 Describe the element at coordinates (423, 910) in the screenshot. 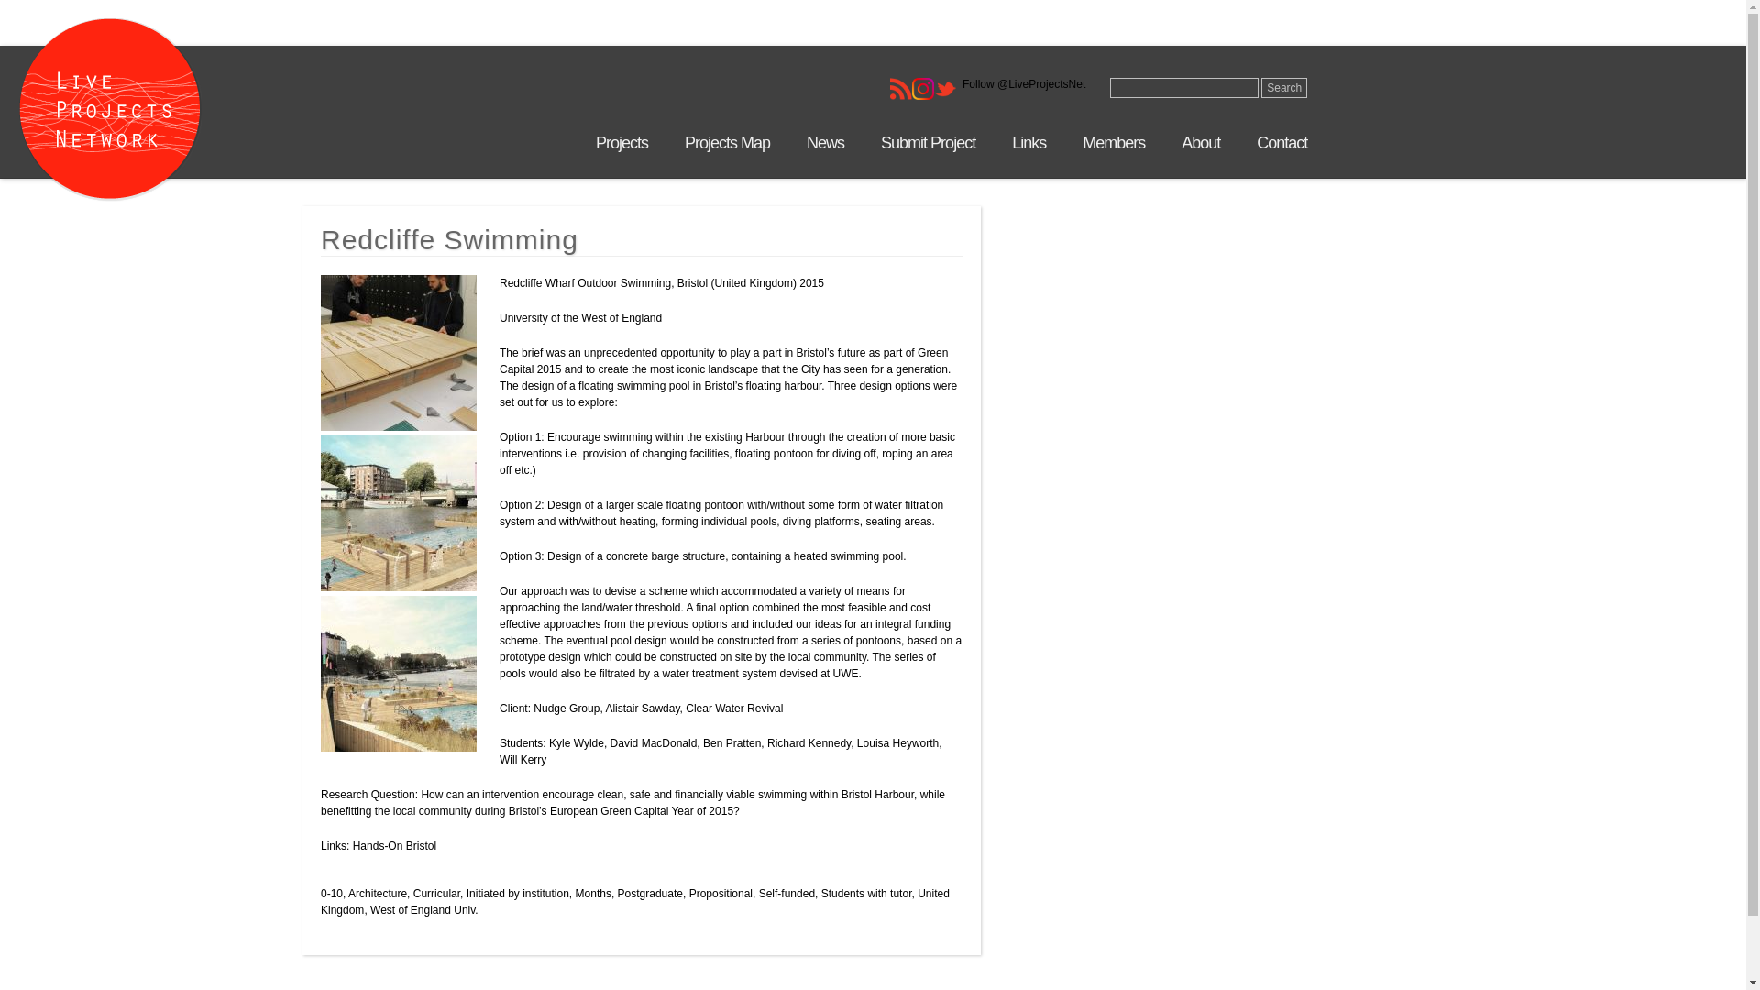

I see `West of England Univ.` at that location.